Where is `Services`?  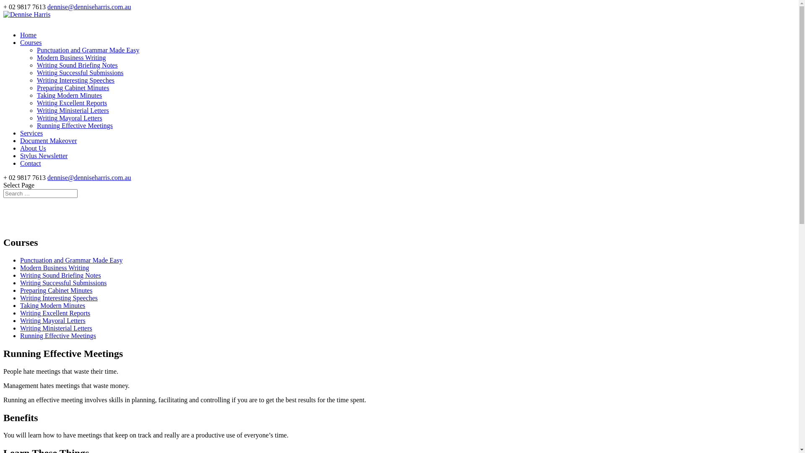
Services is located at coordinates (31, 136).